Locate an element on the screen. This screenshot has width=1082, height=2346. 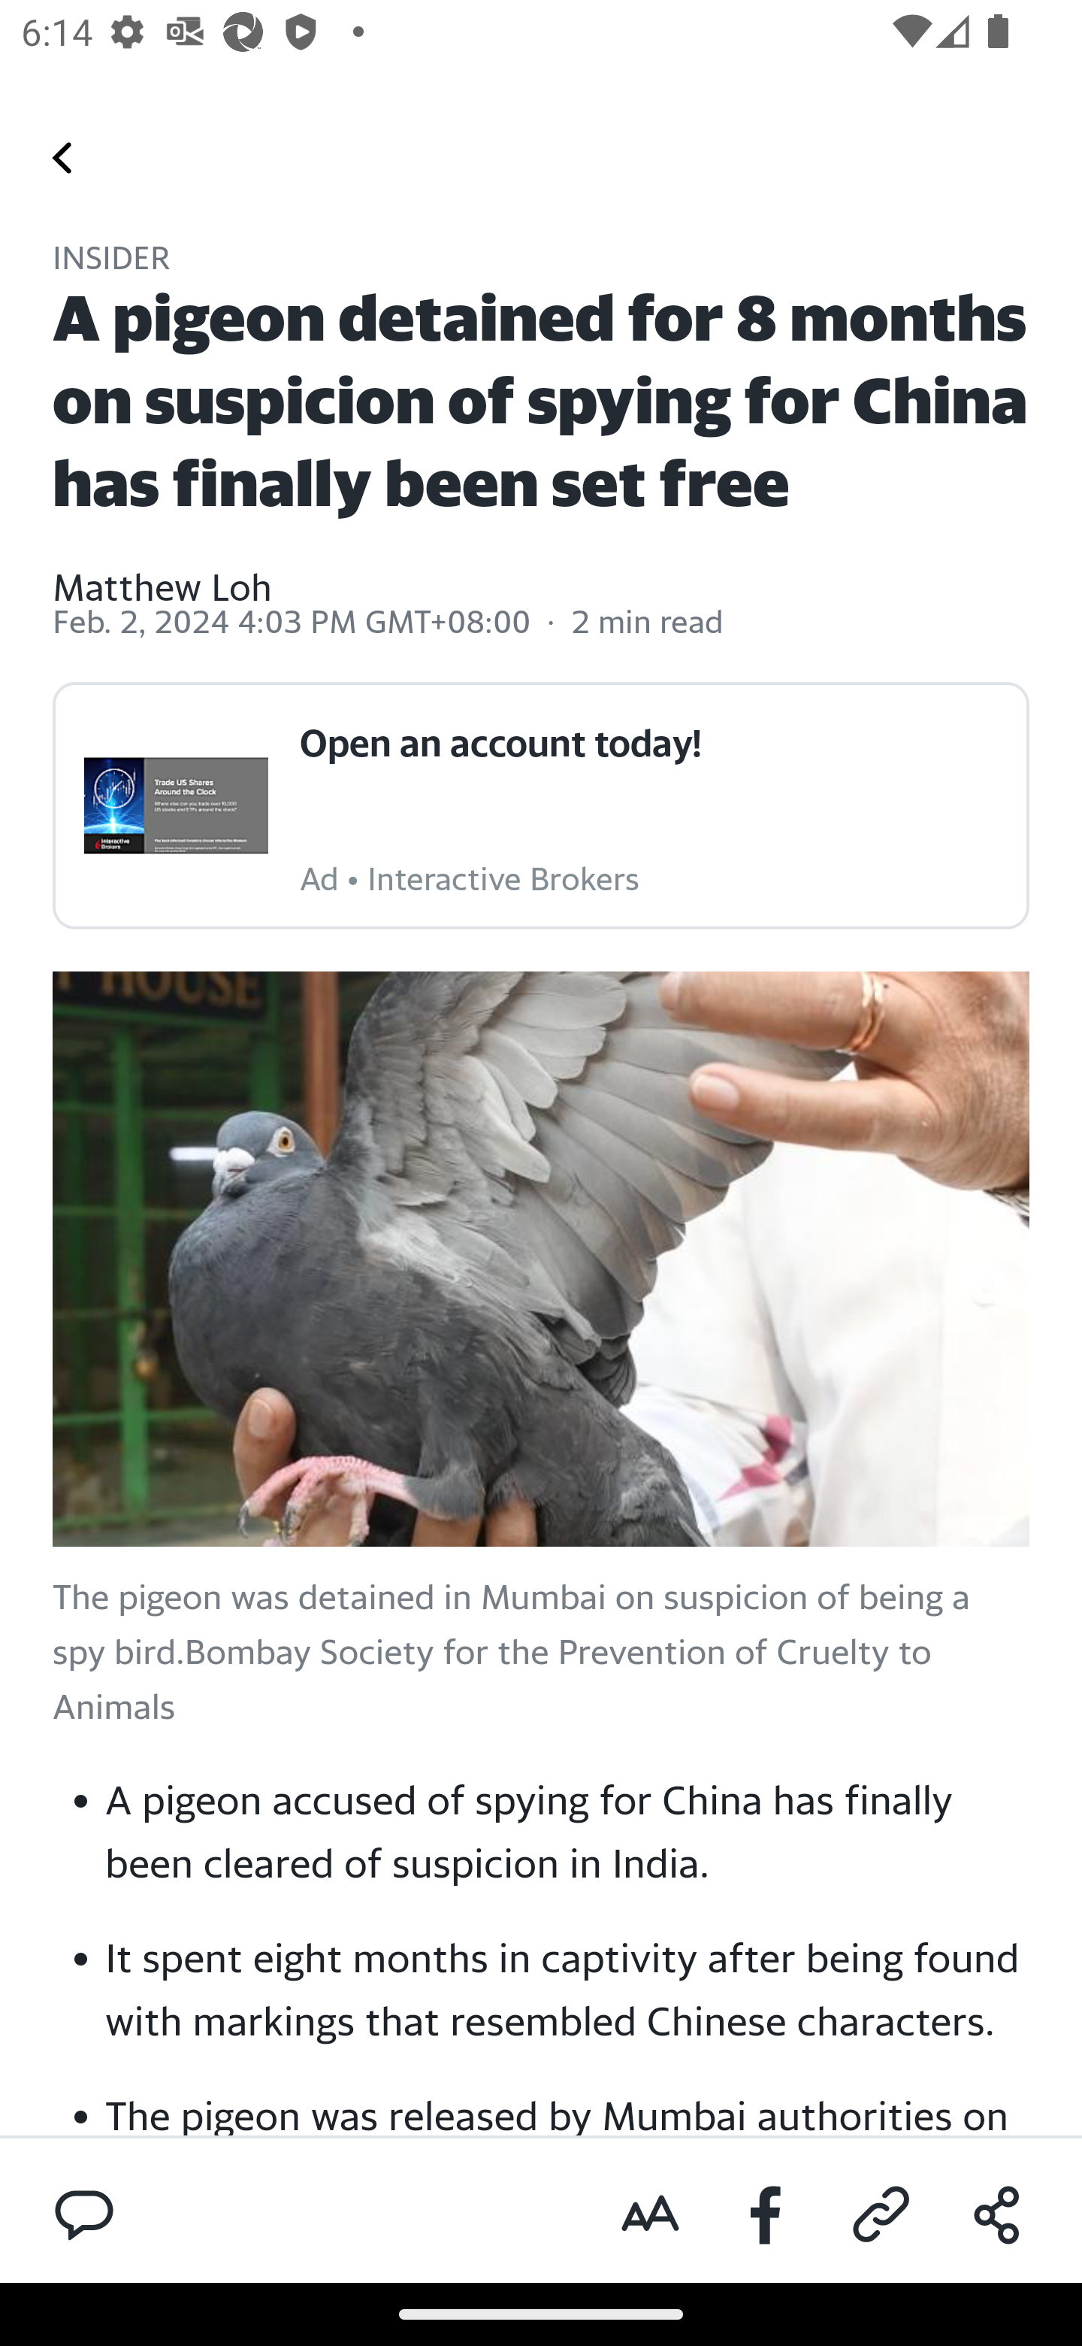
Font size is located at coordinates (651, 2215).